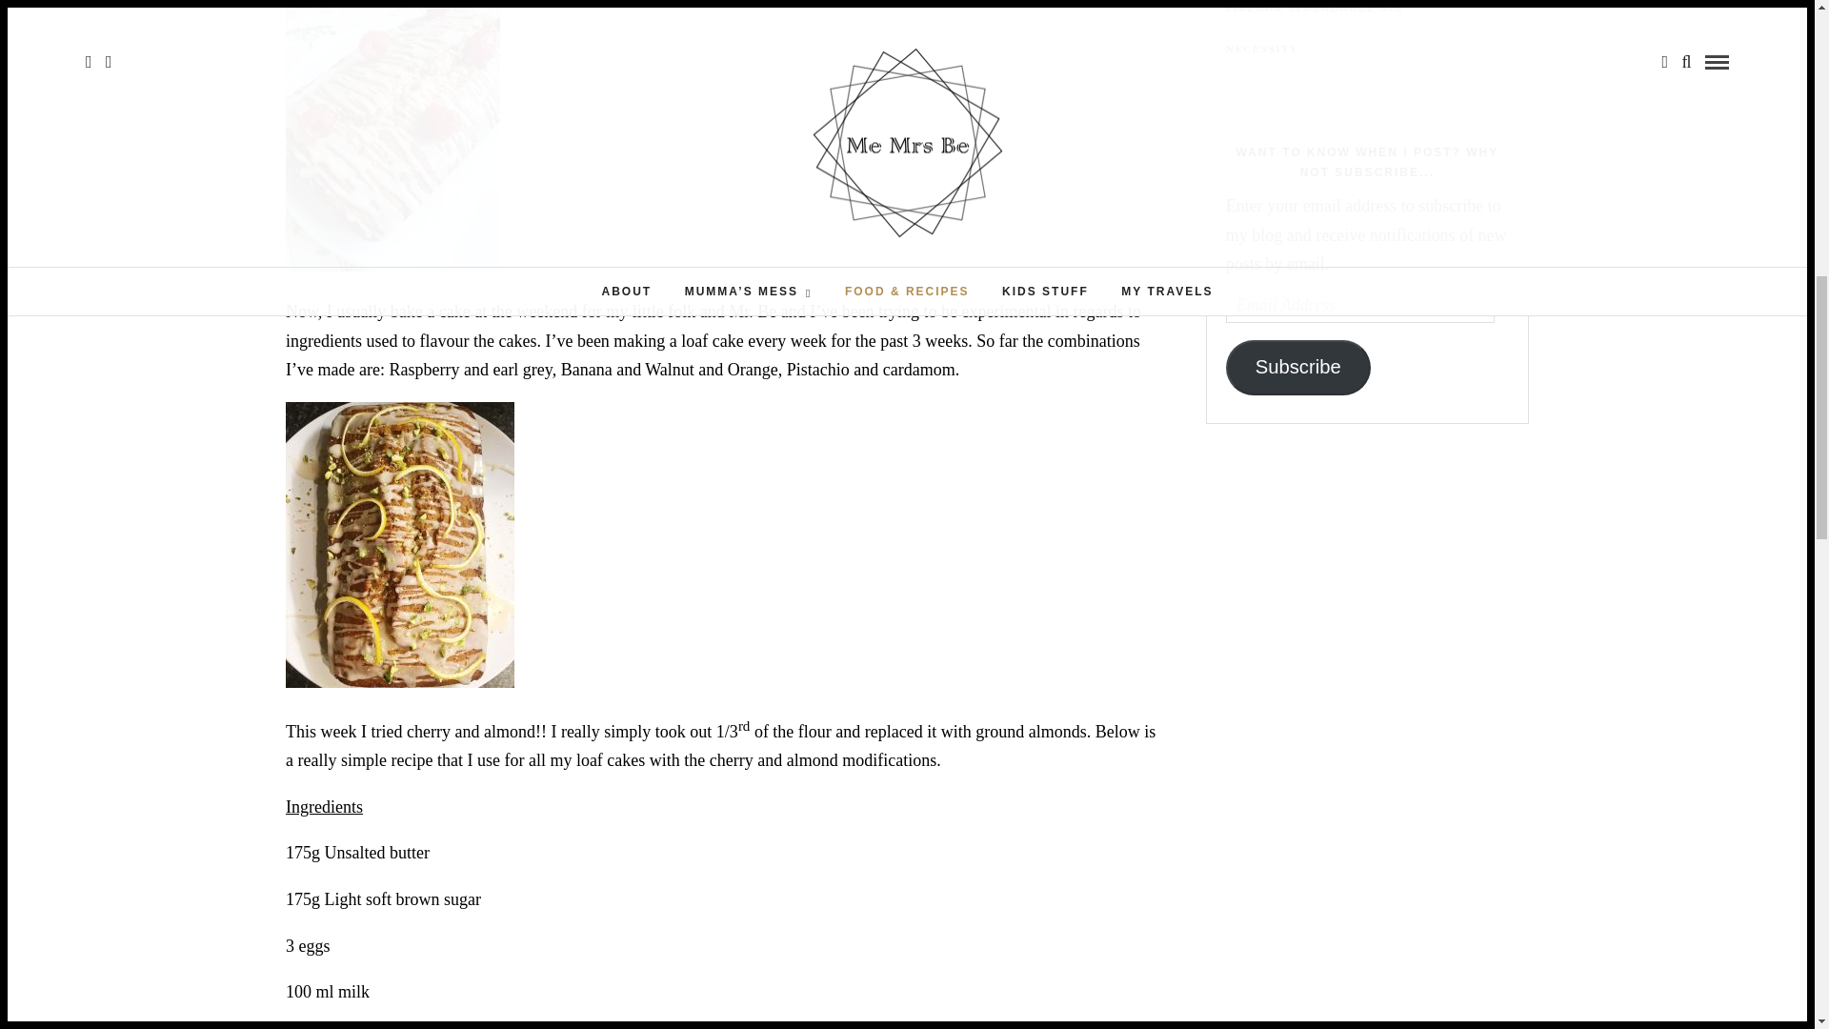 The image size is (1829, 1029). I want to click on NECESSITY, so click(1367, 50).